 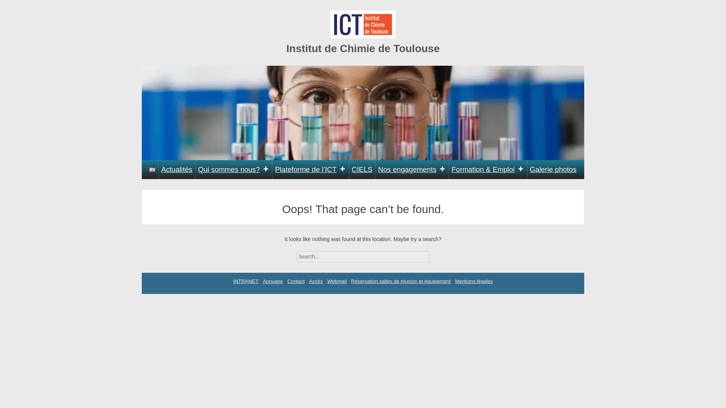 I want to click on Qui sommes nous?, so click(x=234, y=170).